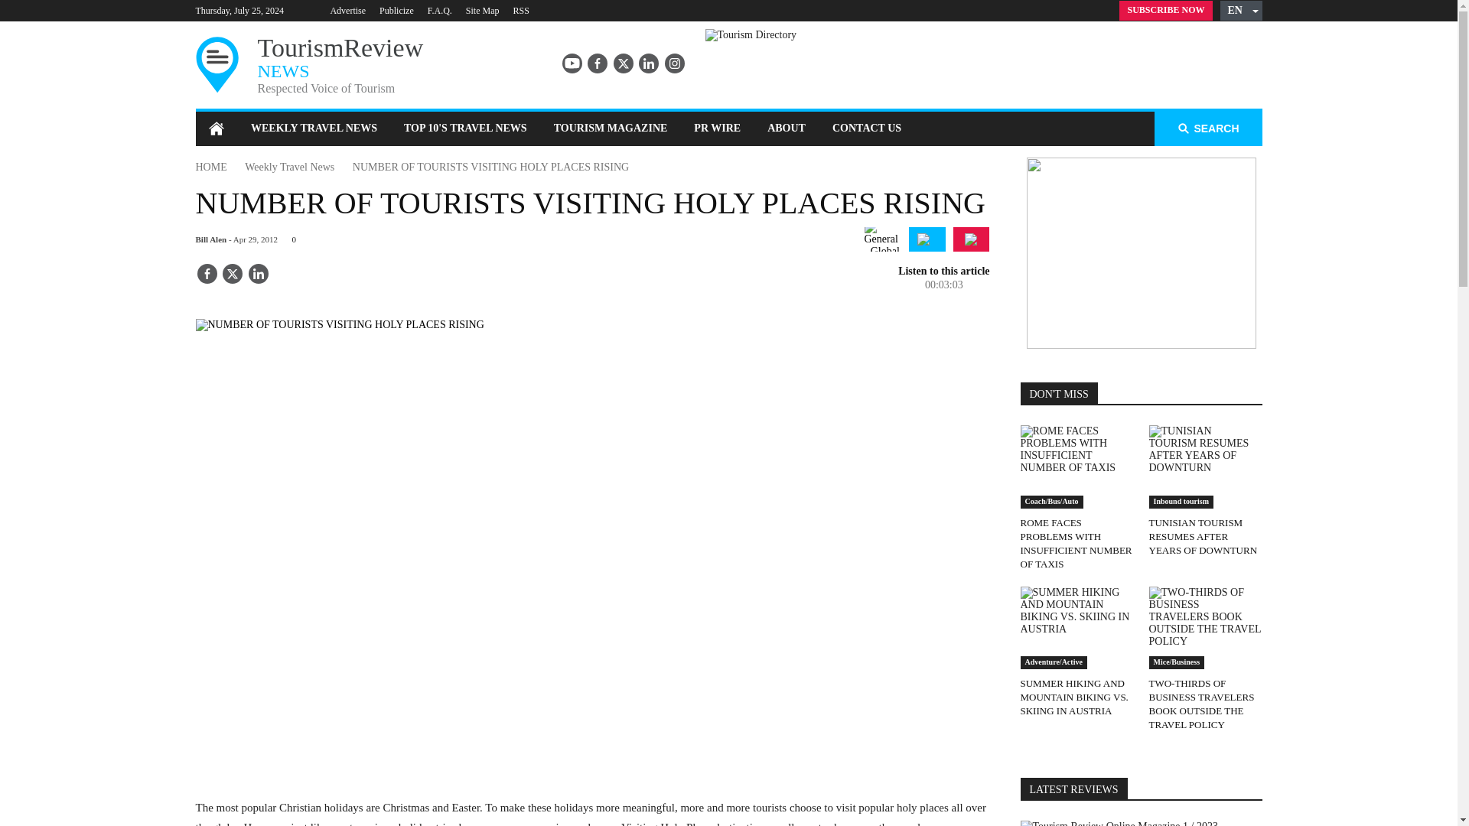  What do you see at coordinates (1166, 11) in the screenshot?
I see `CONTACT US` at bounding box center [1166, 11].